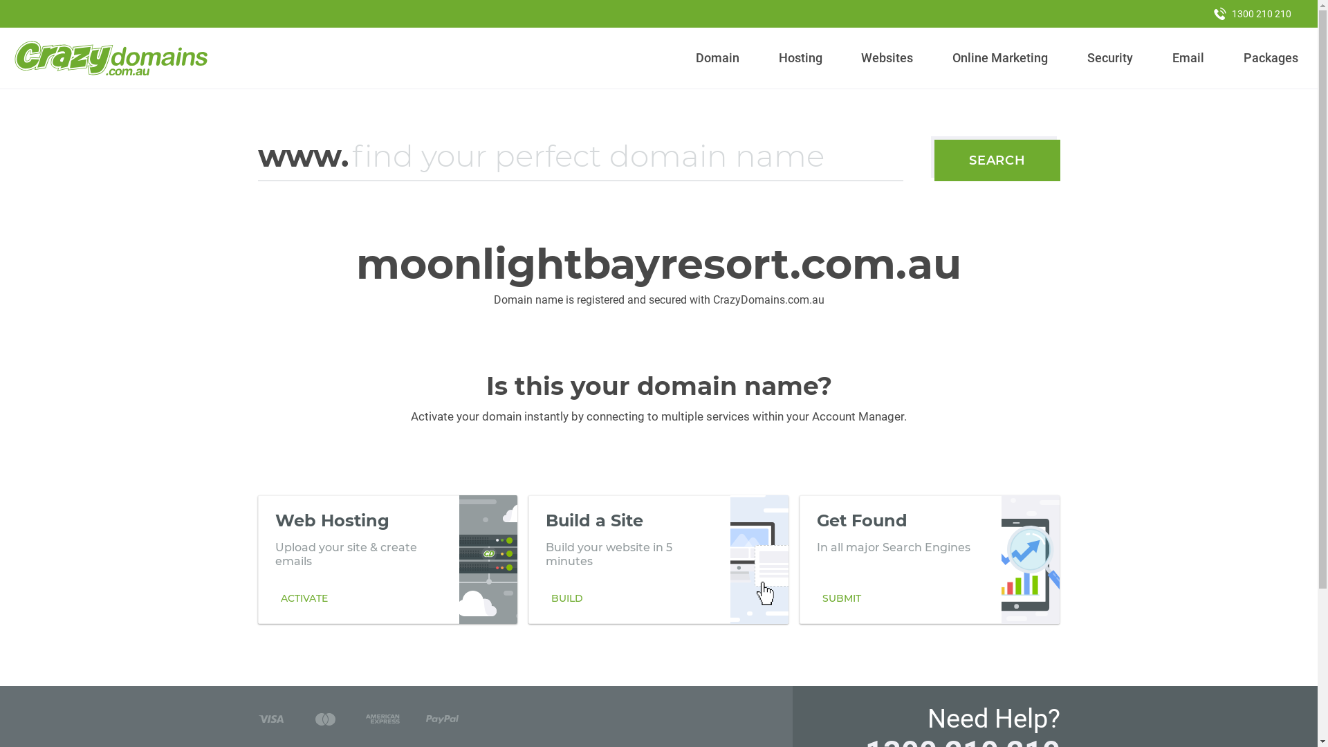 The height and width of the screenshot is (747, 1328). Describe the element at coordinates (800, 58) in the screenshot. I see `Hosting` at that location.